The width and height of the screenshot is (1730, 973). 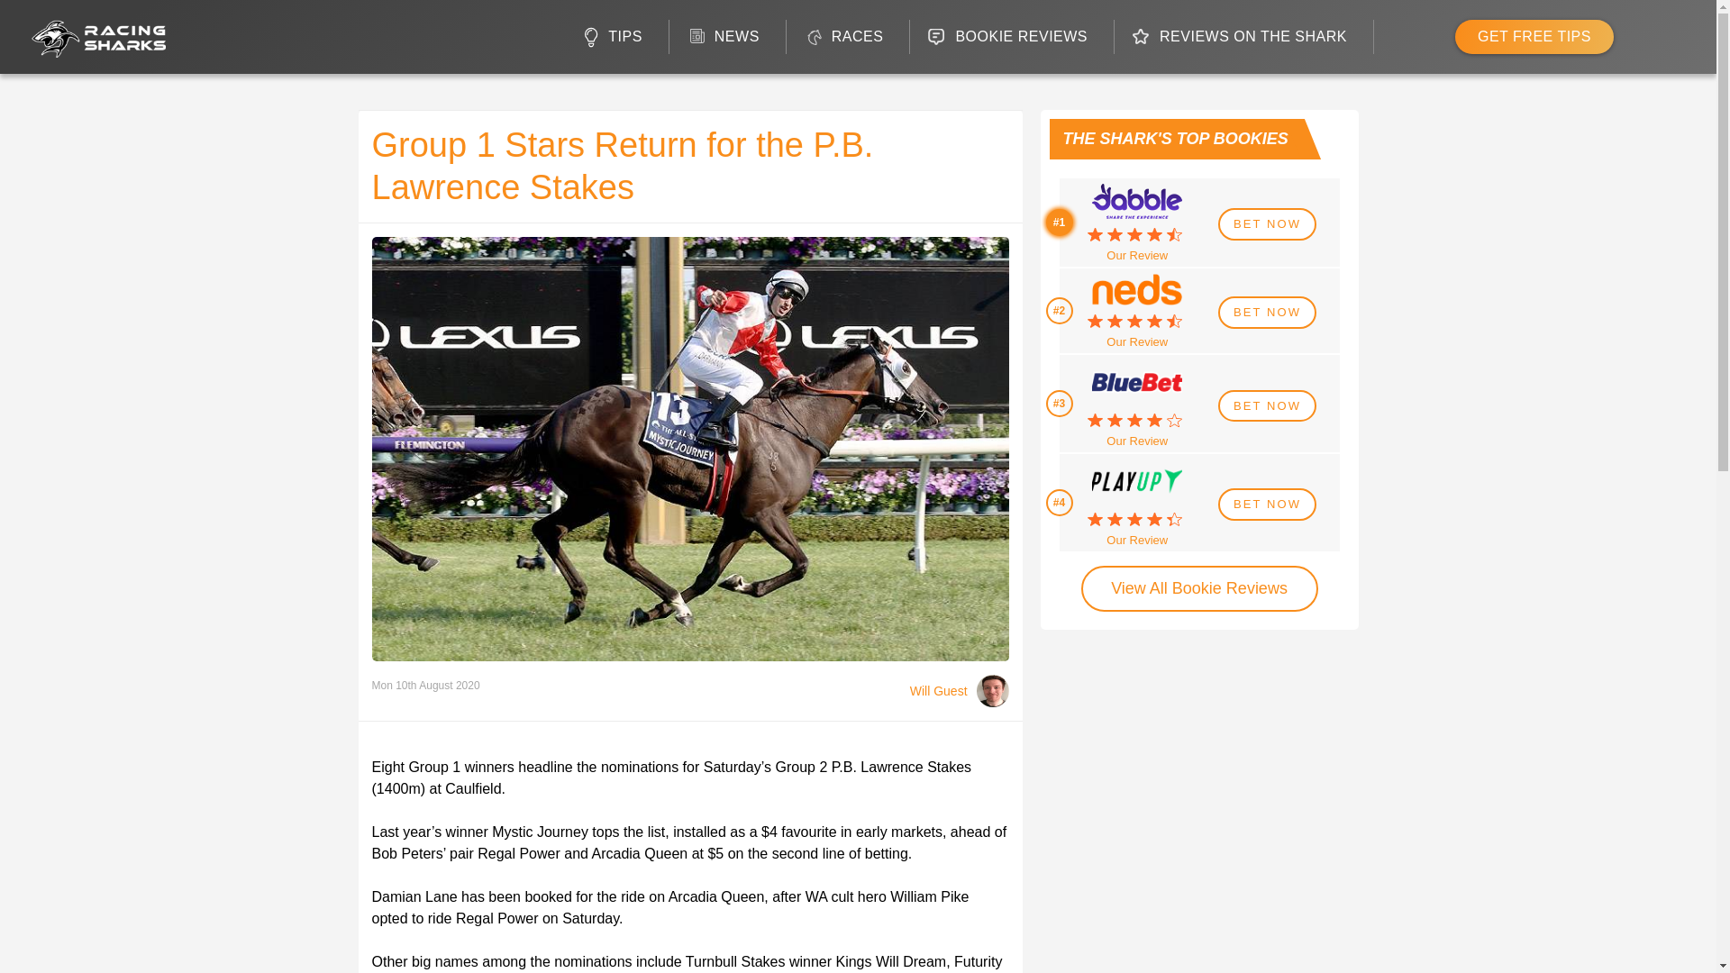 What do you see at coordinates (1243, 36) in the screenshot?
I see `REVIEWS ON THE SHARK` at bounding box center [1243, 36].